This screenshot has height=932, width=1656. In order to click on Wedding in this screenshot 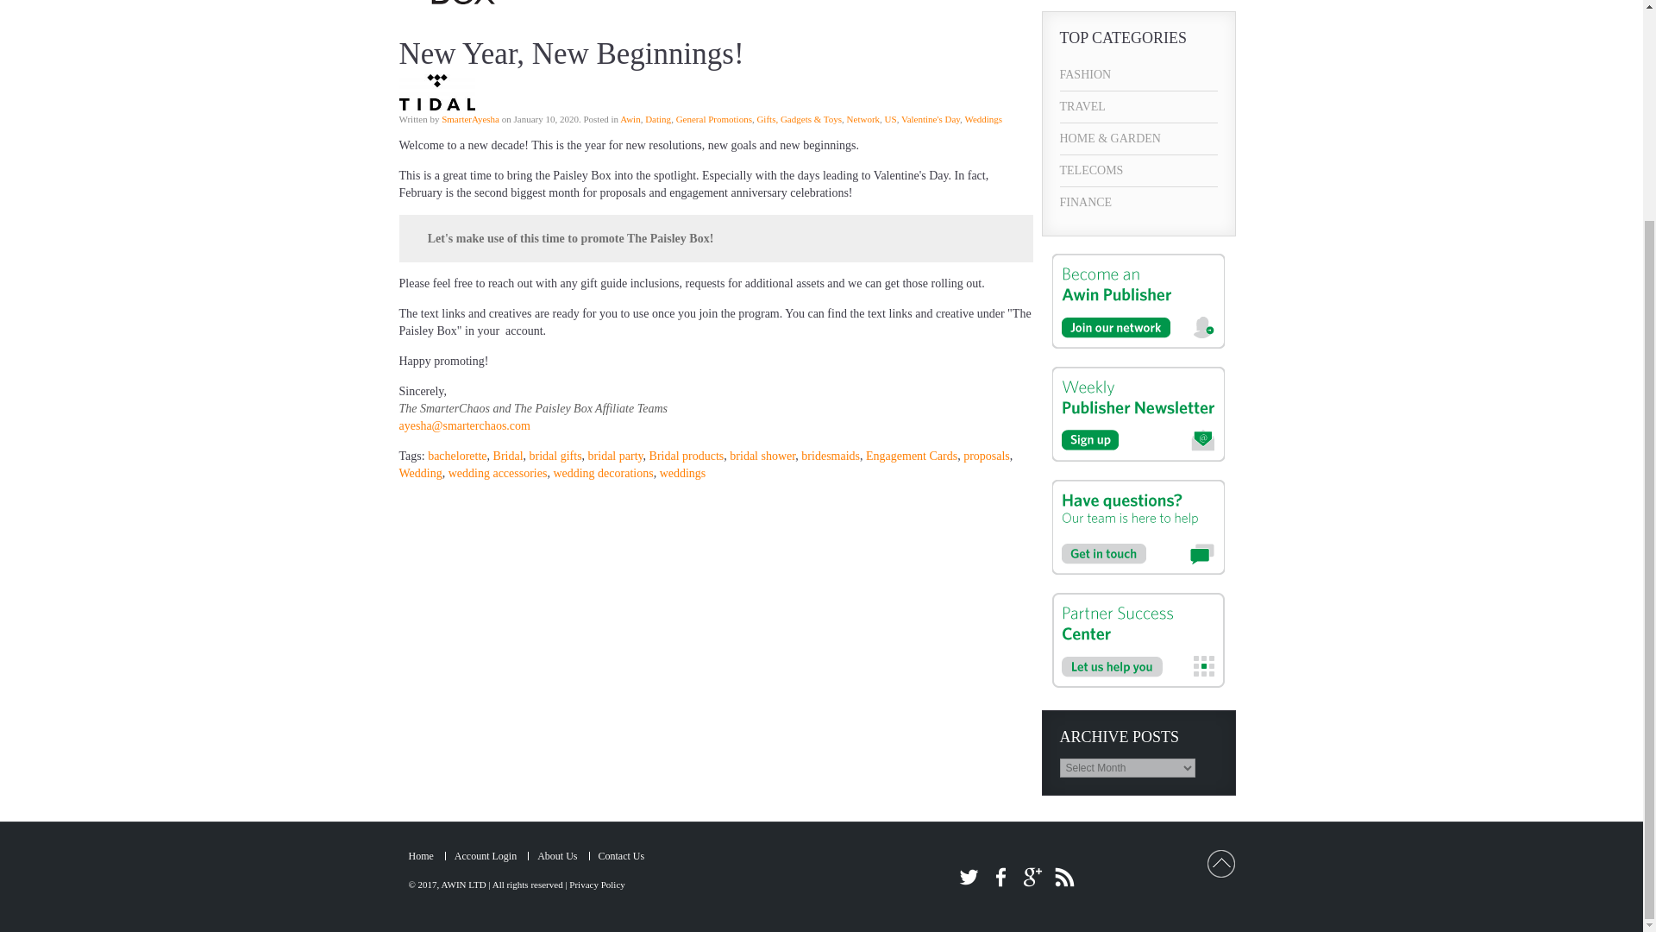, I will do `click(420, 473)`.